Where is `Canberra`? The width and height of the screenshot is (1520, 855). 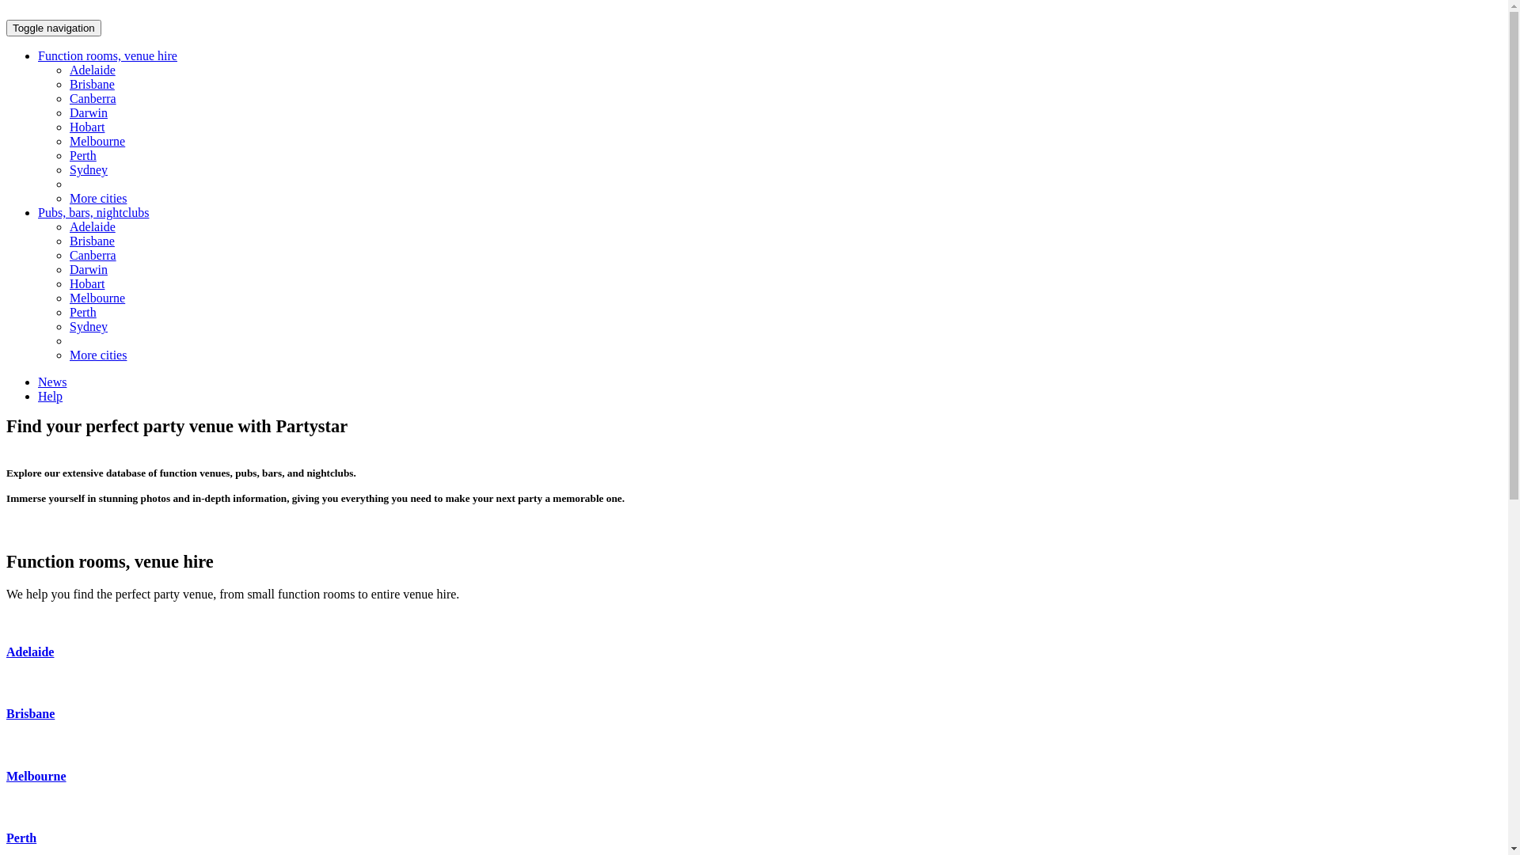
Canberra is located at coordinates (93, 255).